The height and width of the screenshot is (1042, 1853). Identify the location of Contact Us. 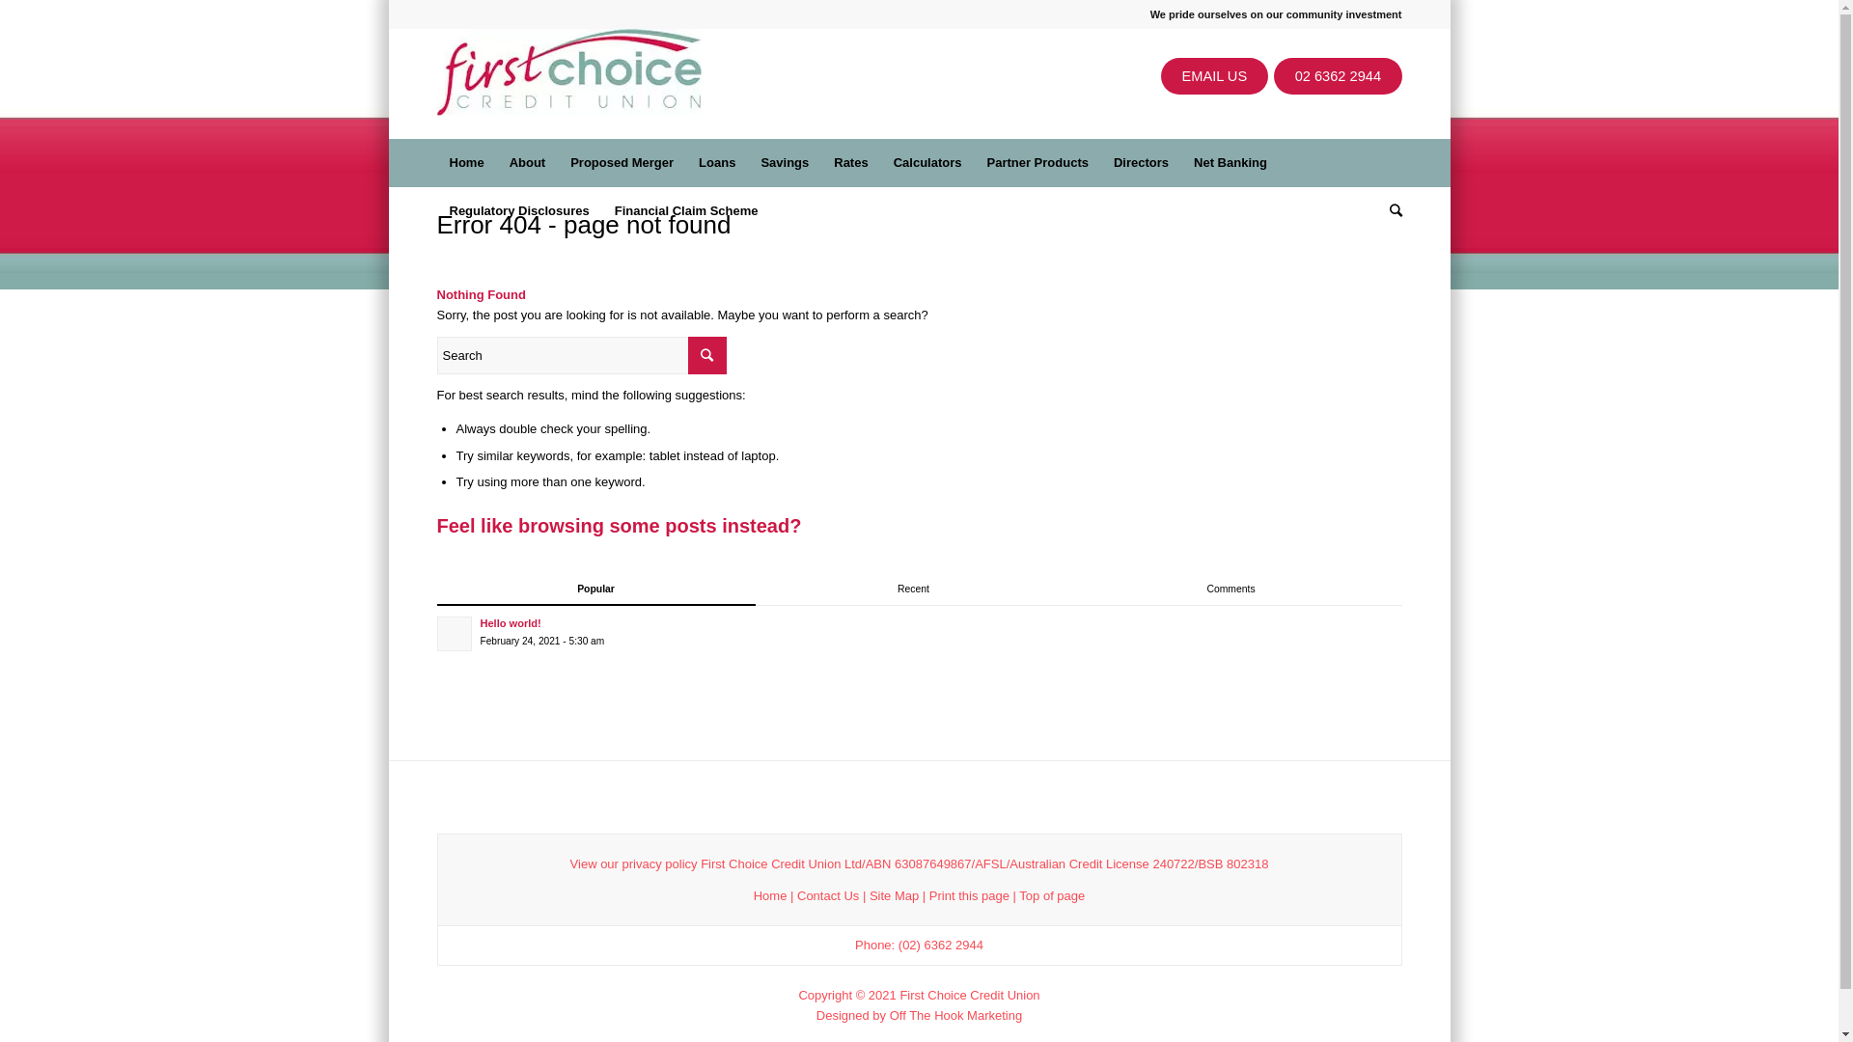
(828, 895).